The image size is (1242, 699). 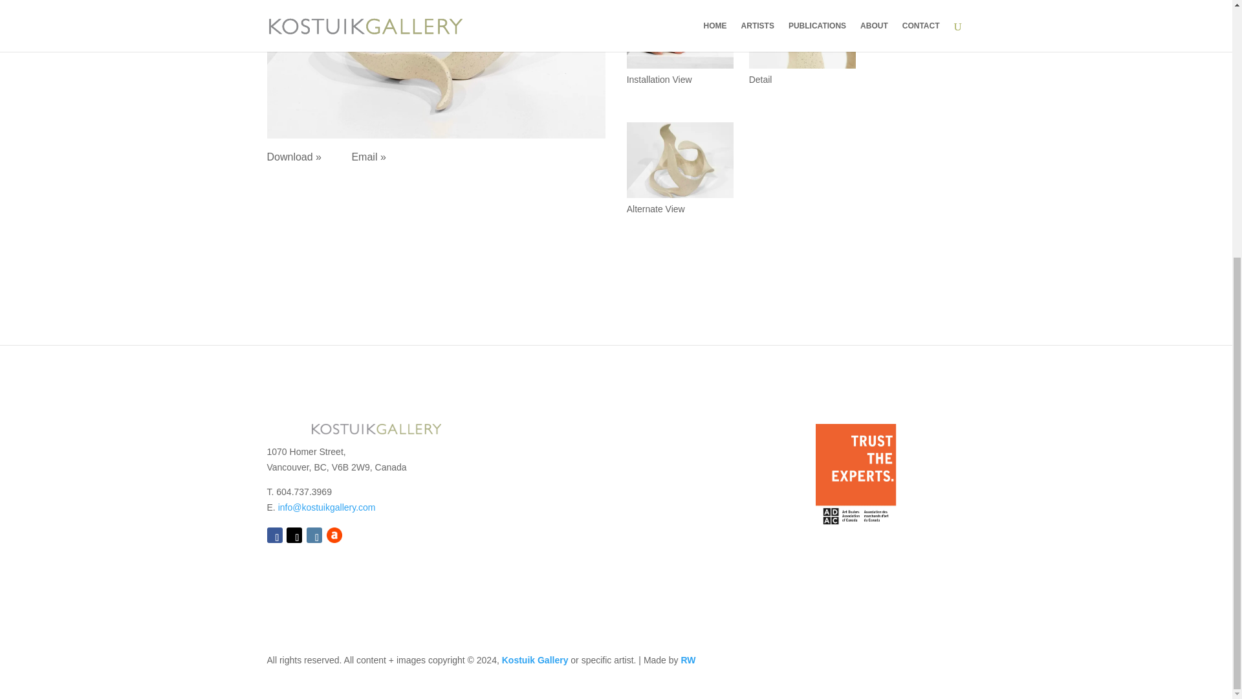 I want to click on RW, so click(x=688, y=660).